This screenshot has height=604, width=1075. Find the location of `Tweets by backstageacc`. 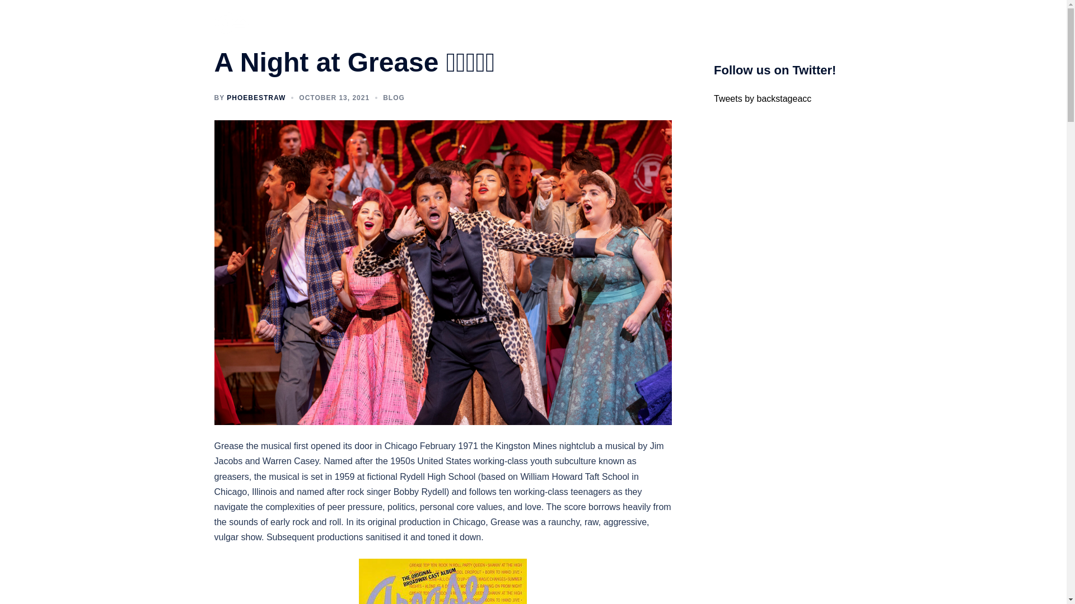

Tweets by backstageacc is located at coordinates (763, 98).